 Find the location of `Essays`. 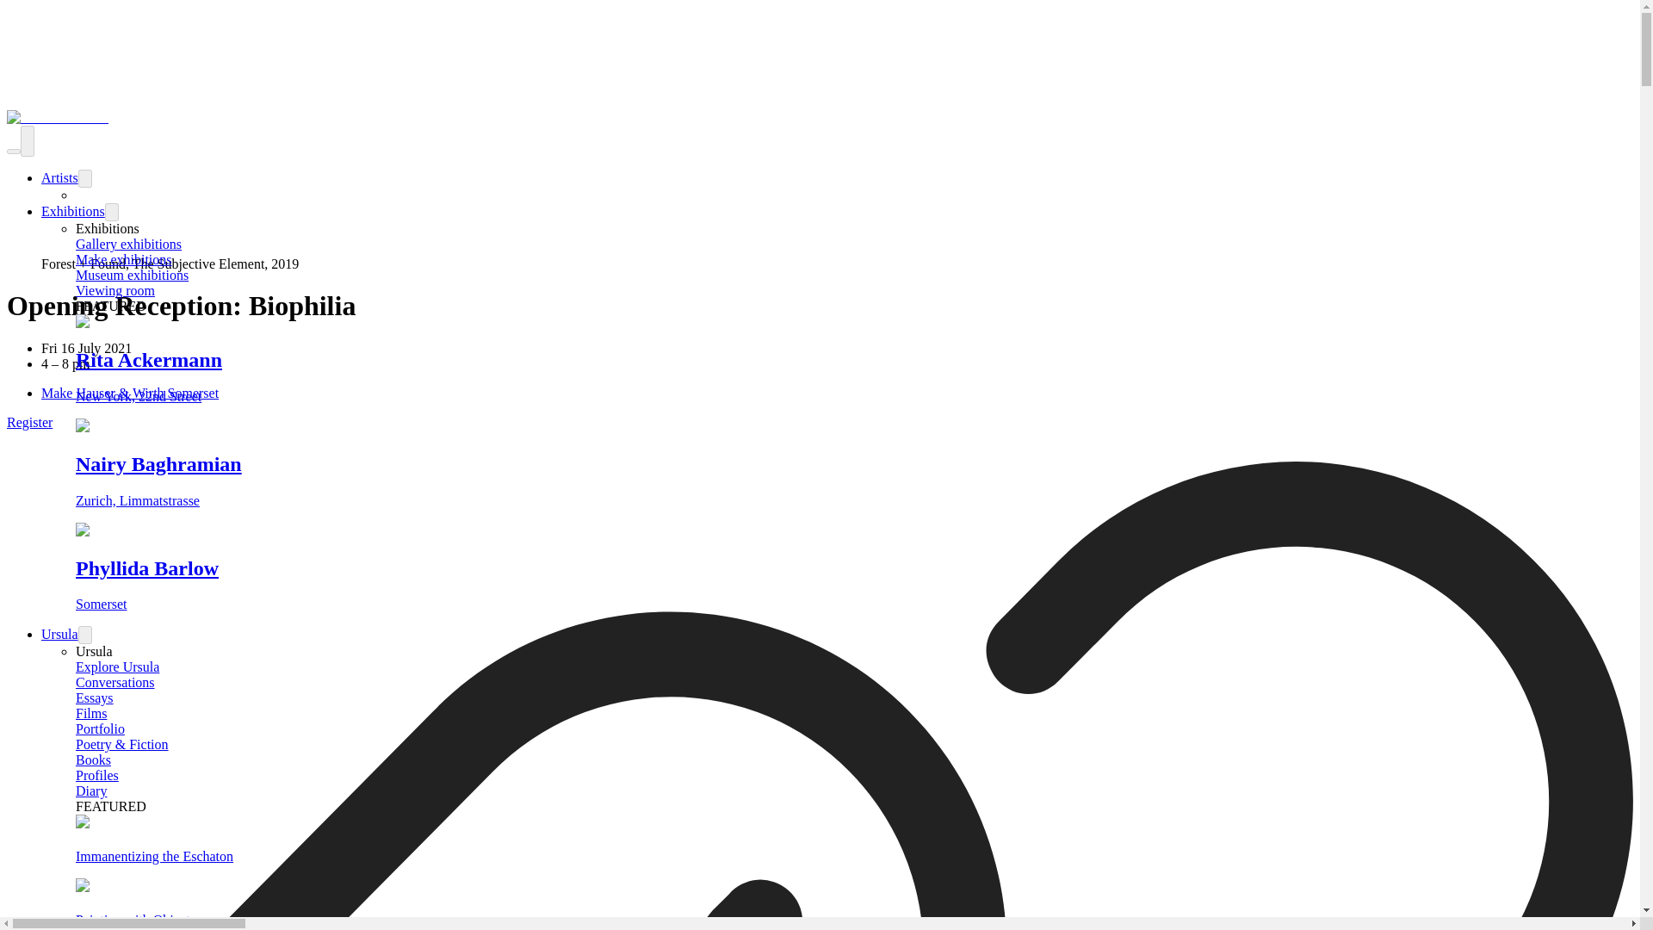

Essays is located at coordinates (95, 697).